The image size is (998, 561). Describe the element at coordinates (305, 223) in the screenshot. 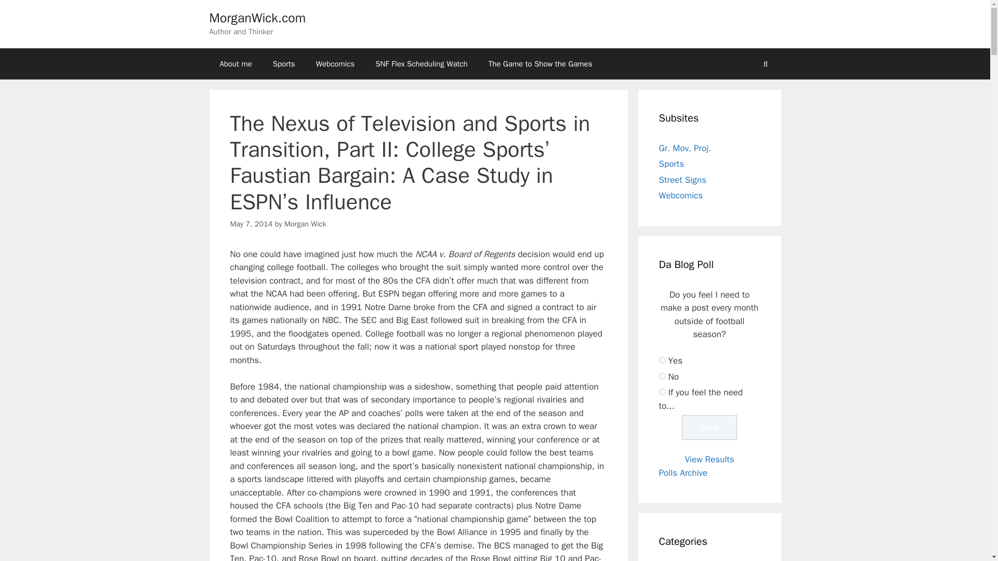

I see `View all posts by Morgan Wick` at that location.